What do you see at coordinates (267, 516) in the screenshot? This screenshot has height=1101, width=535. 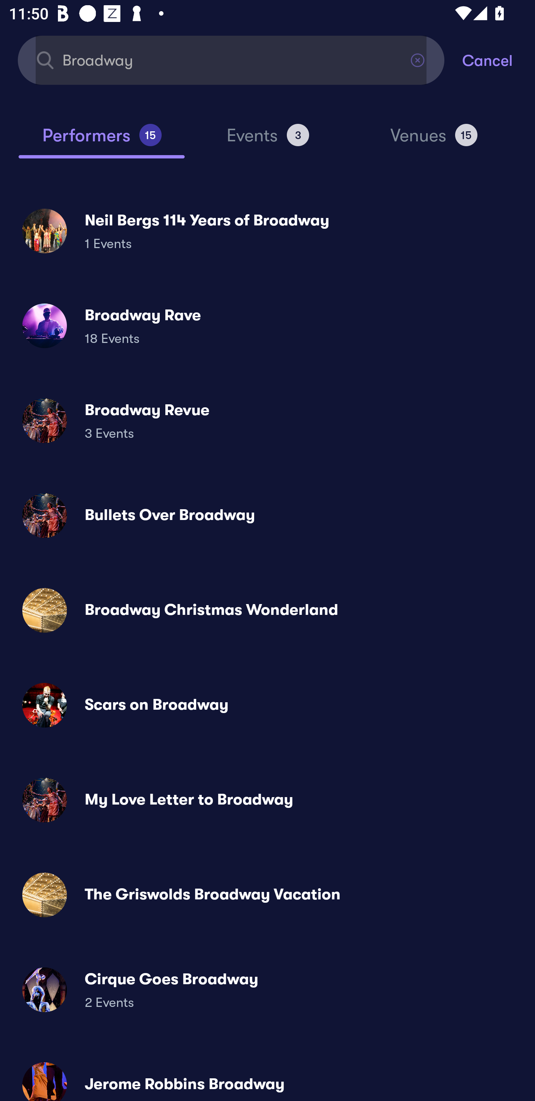 I see `Bullets Over Broadway` at bounding box center [267, 516].